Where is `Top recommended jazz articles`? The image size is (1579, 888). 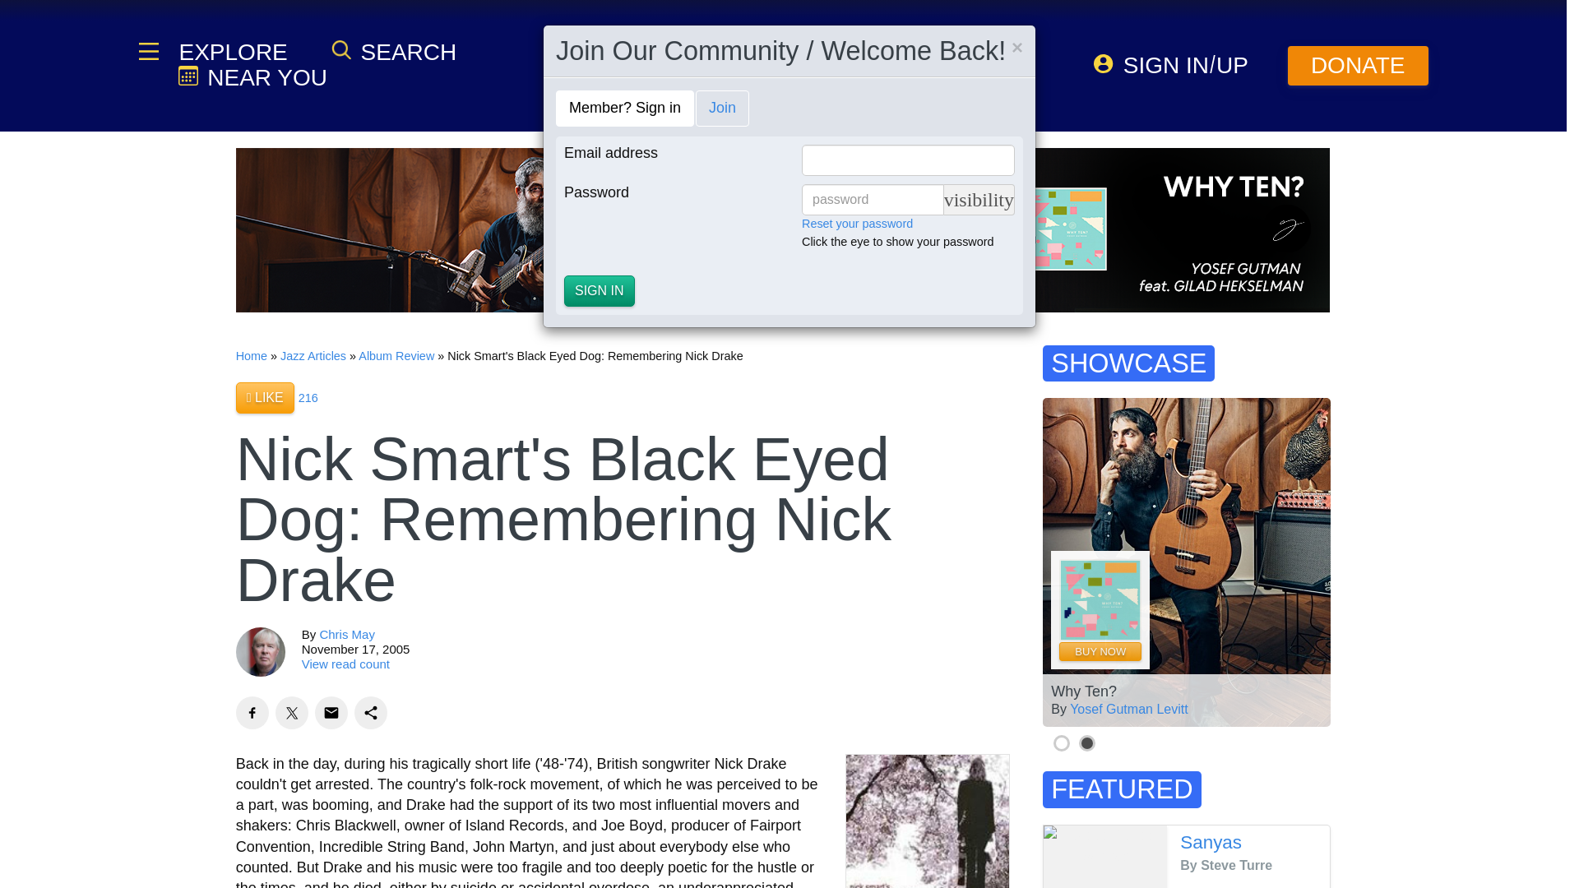 Top recommended jazz articles is located at coordinates (308, 398).